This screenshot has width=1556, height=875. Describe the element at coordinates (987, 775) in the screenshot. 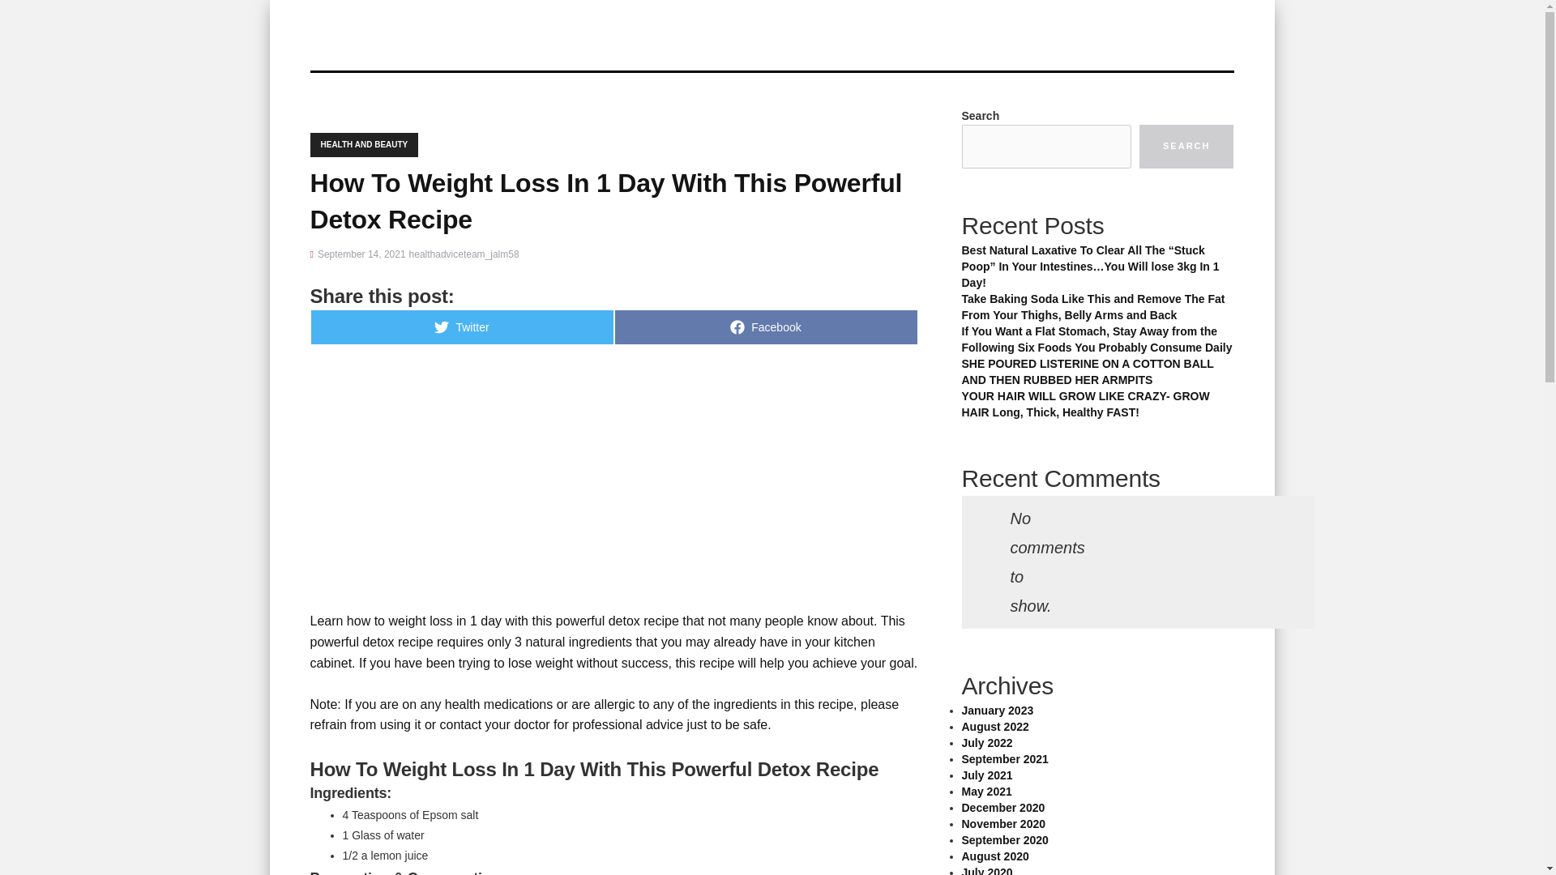

I see `July 2022` at that location.